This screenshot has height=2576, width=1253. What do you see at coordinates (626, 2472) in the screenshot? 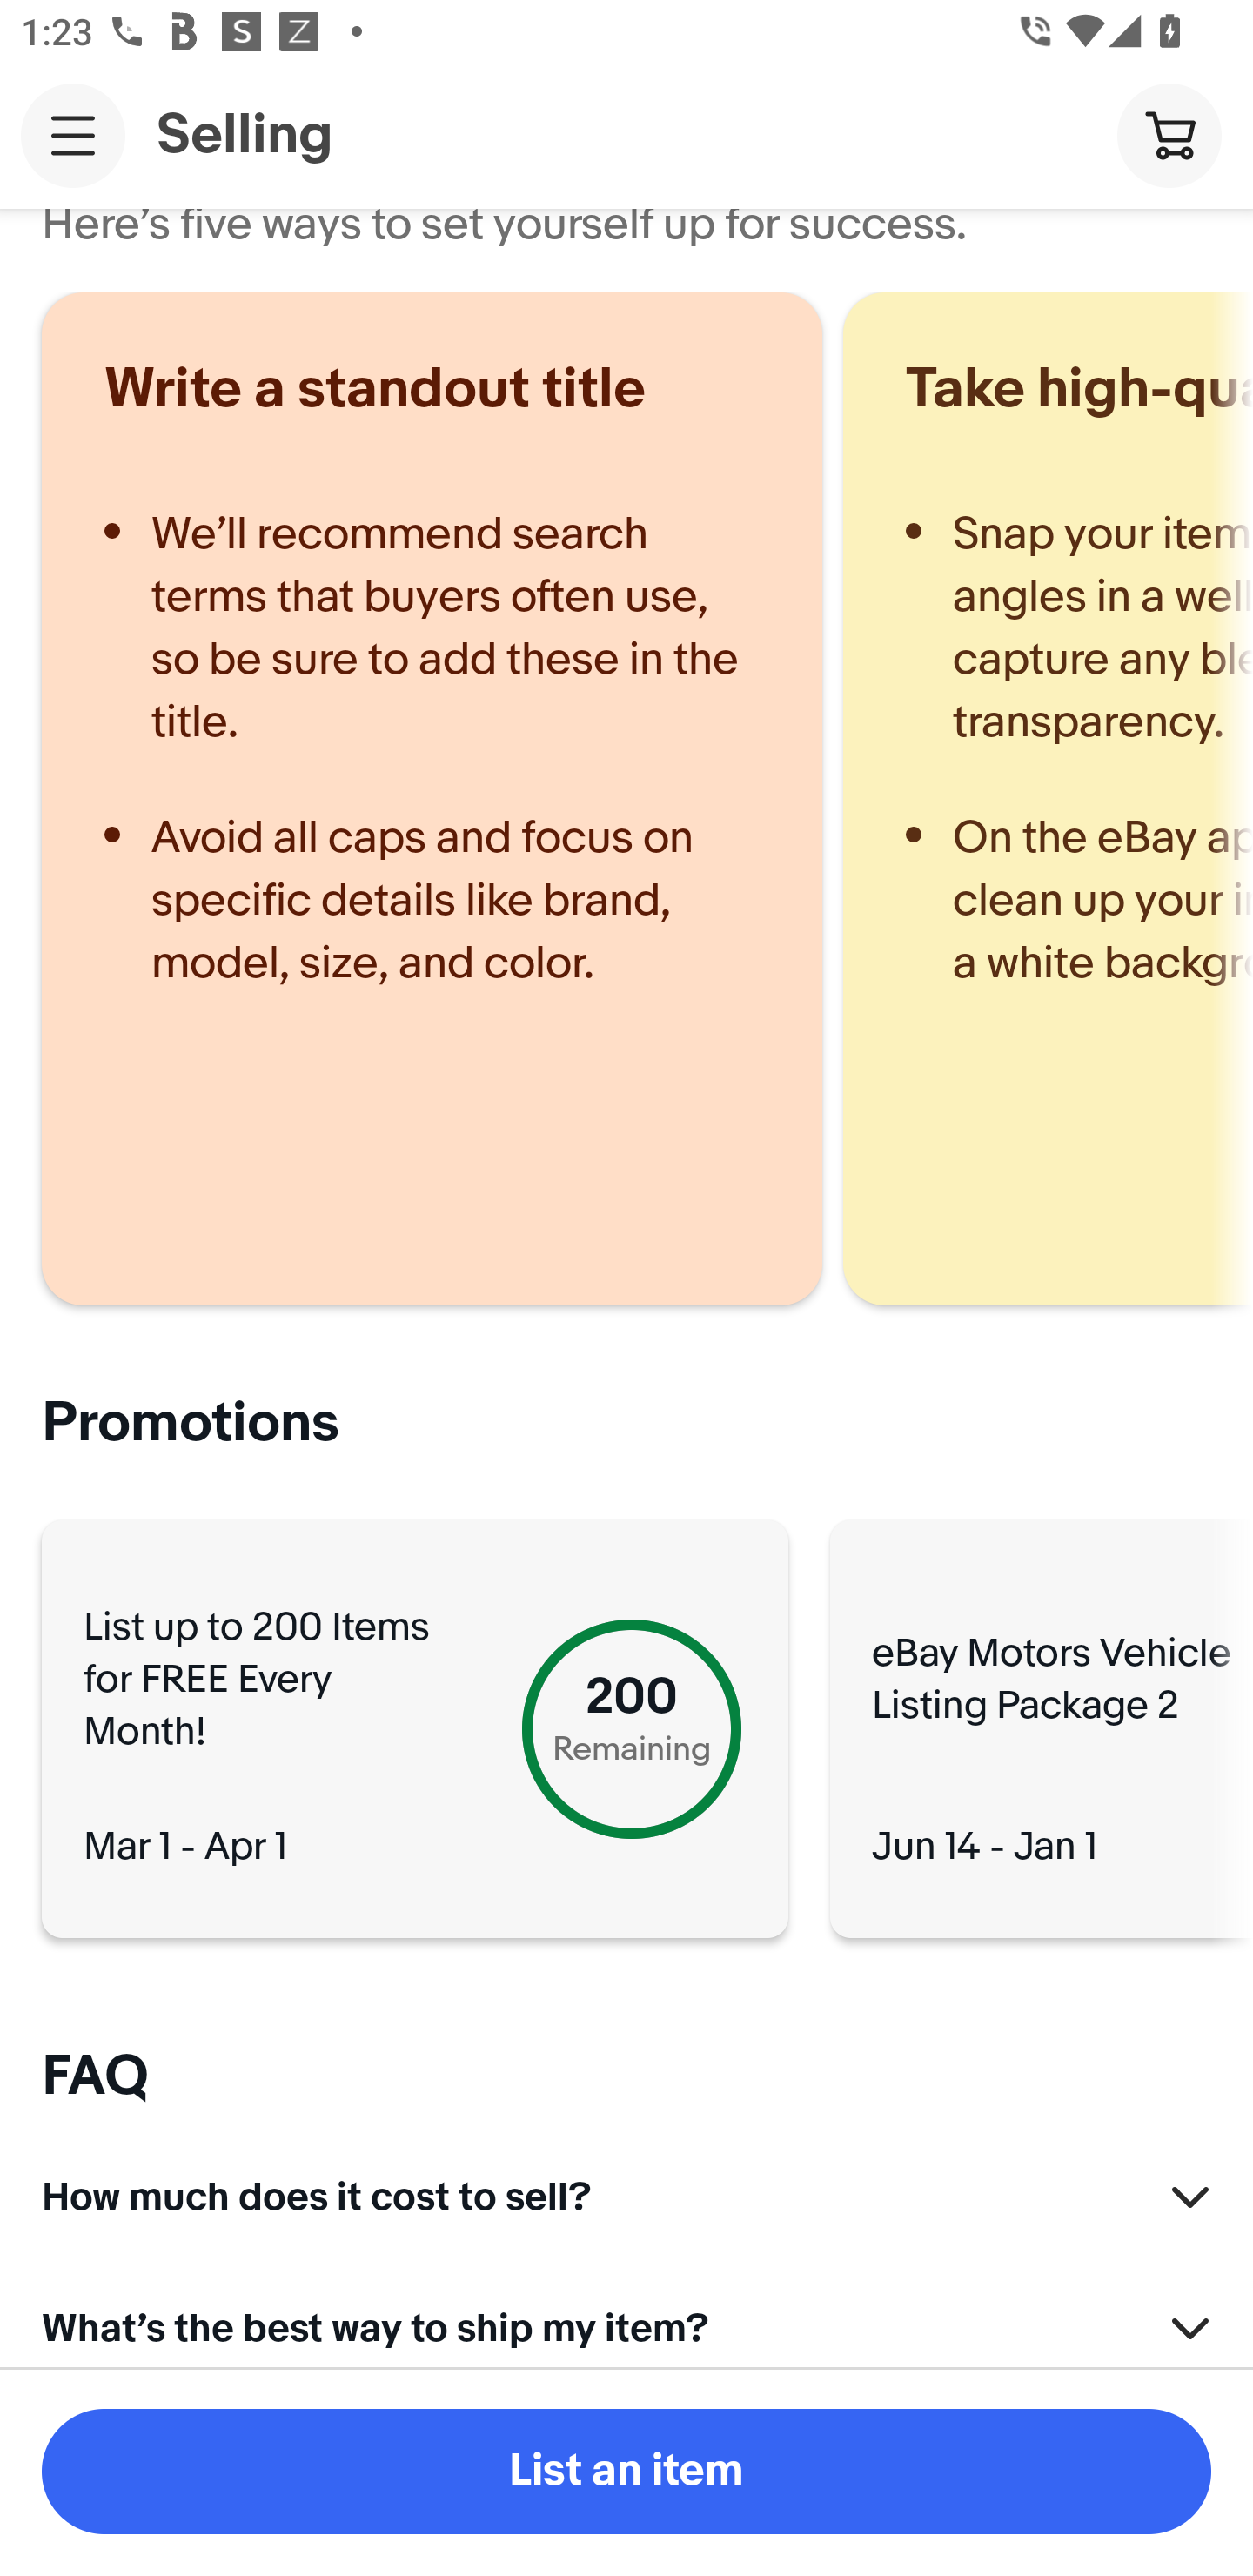
I see `List an item` at bounding box center [626, 2472].